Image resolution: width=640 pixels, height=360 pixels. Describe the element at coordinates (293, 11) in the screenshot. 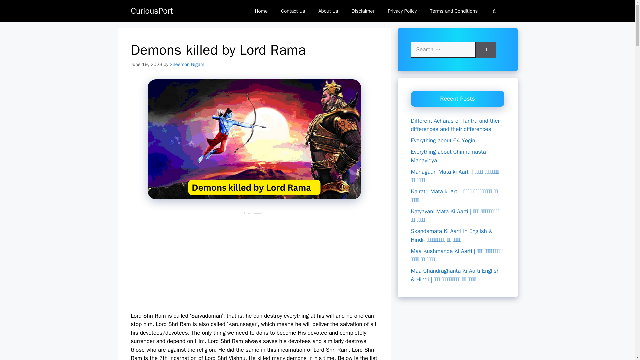

I see `Contact Us` at that location.